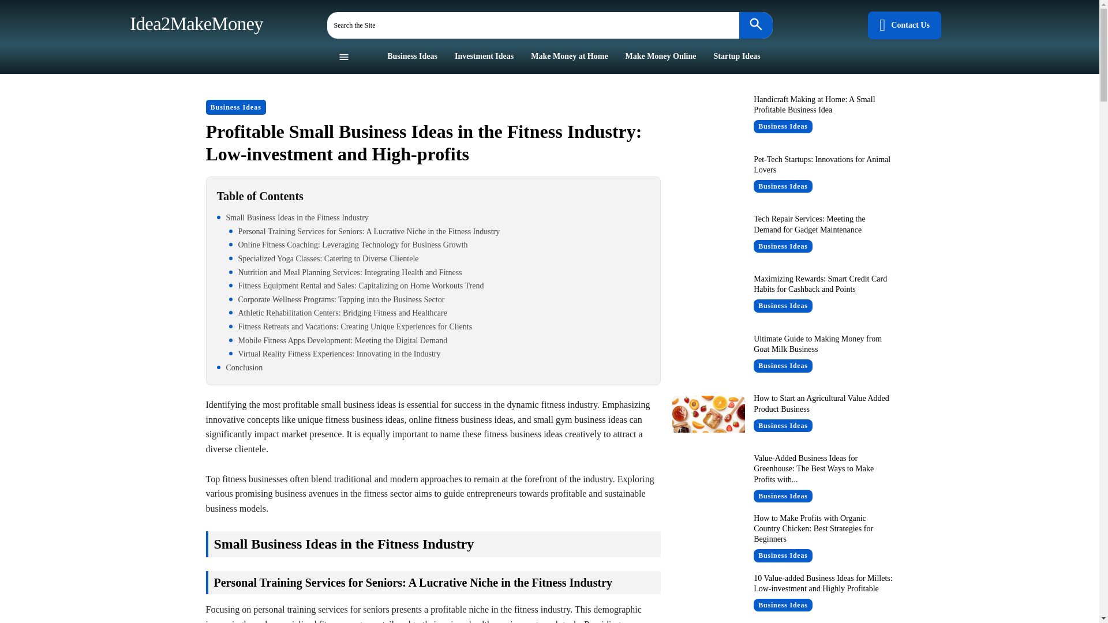 The width and height of the screenshot is (1108, 623). What do you see at coordinates (708, 122) in the screenshot?
I see `Handicraft Making at Home: A Small Profitable Business Idea` at bounding box center [708, 122].